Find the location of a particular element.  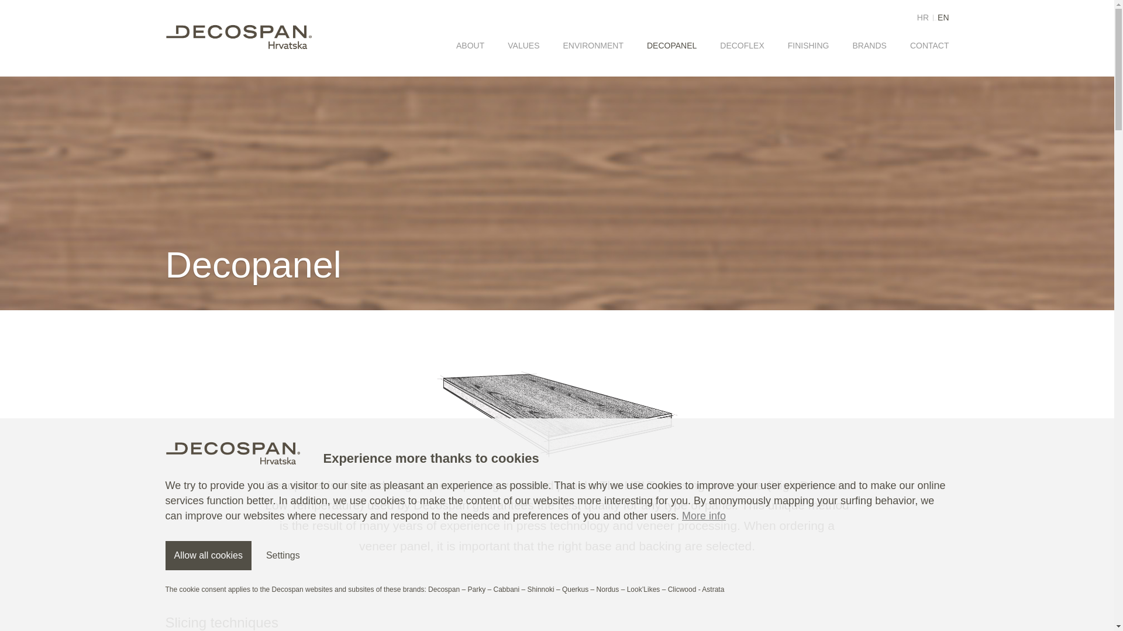

Environment is located at coordinates (592, 45).